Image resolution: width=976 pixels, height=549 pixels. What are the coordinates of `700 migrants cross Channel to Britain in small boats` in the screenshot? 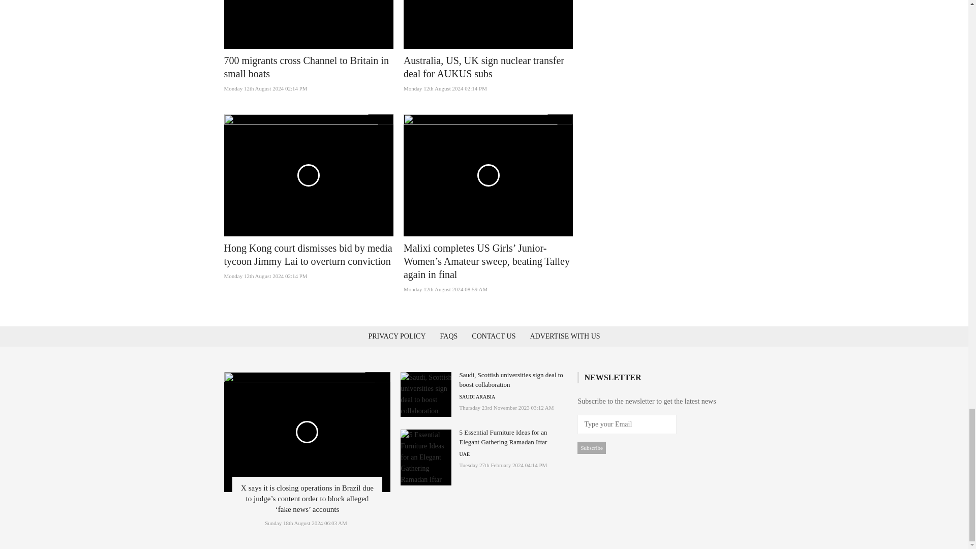 It's located at (306, 67).